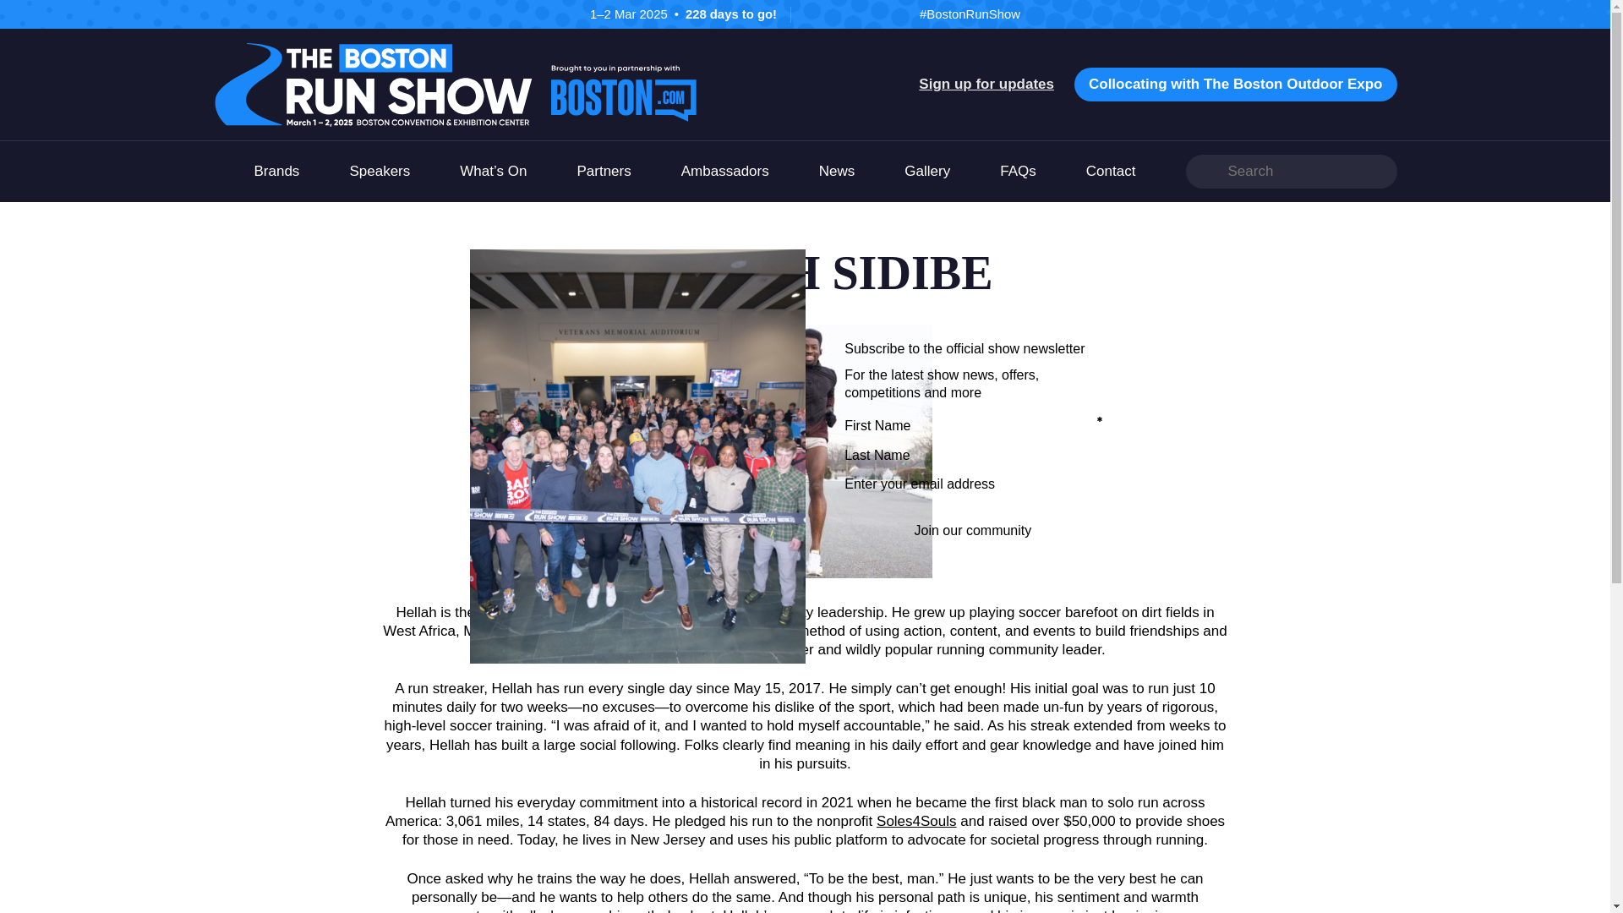 This screenshot has height=913, width=1623. I want to click on Collocating with The Boston Outdoor Expo, so click(1236, 84).